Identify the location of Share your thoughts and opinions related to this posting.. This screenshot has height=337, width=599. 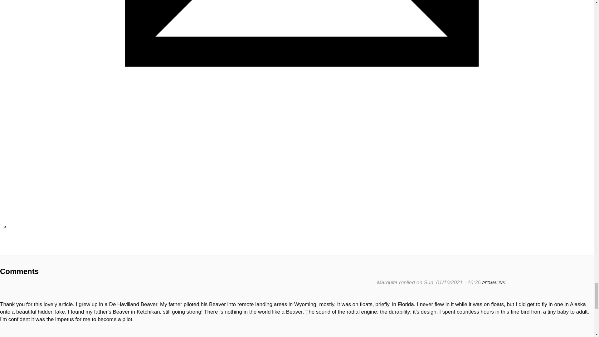
(21, 251).